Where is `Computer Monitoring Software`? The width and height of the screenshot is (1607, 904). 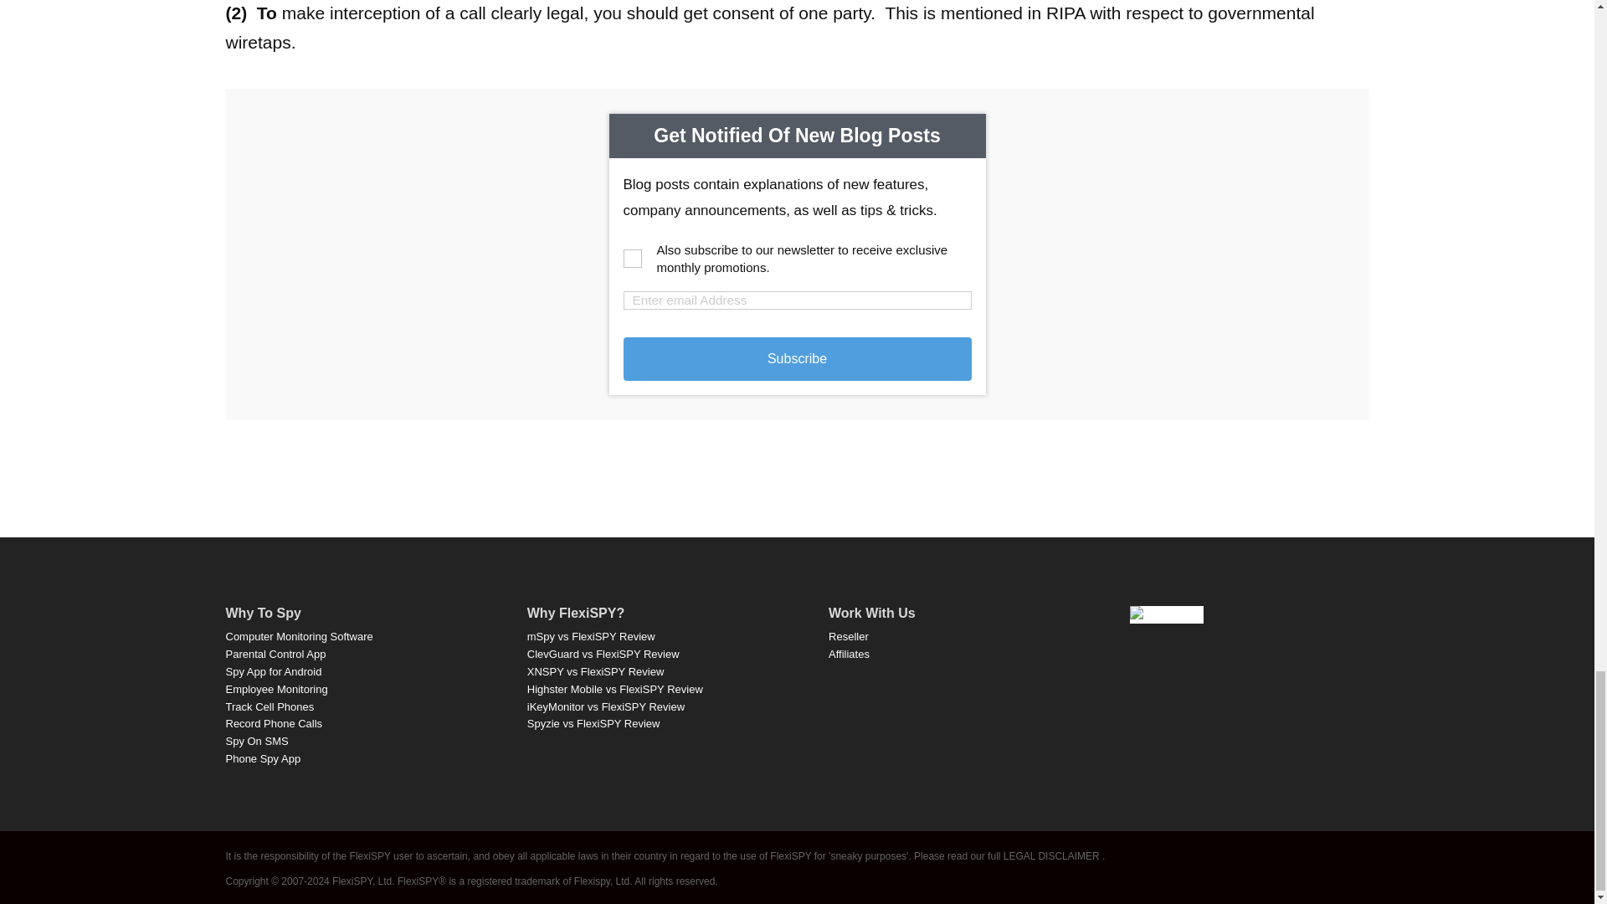 Computer Monitoring Software is located at coordinates (300, 636).